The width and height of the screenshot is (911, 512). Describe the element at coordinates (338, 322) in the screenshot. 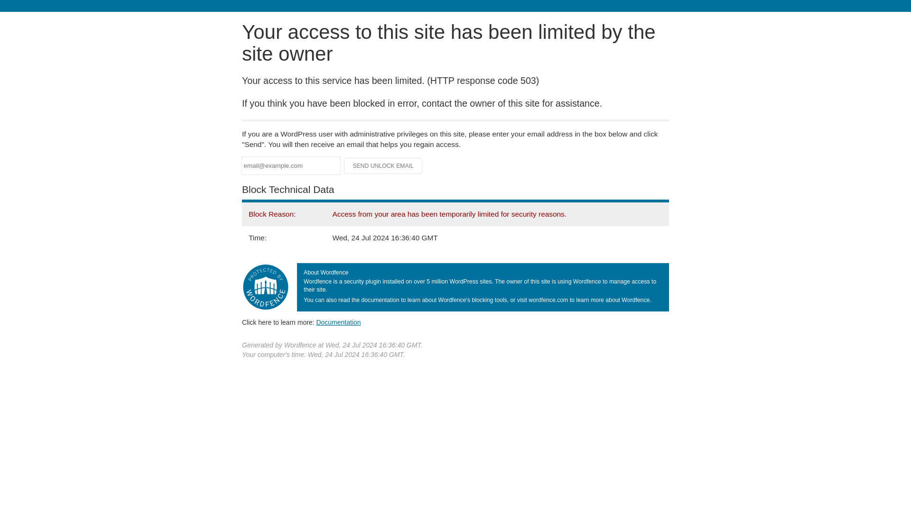

I see `Documentation` at that location.